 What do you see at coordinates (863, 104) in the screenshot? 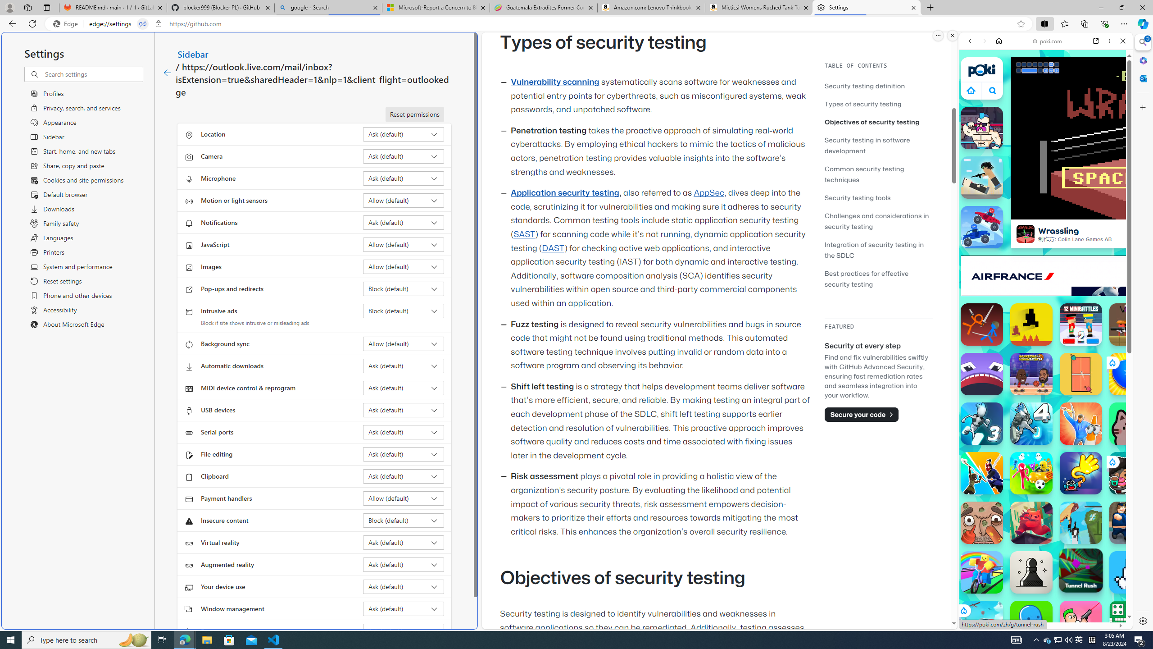
I see `Types of security testing` at bounding box center [863, 104].